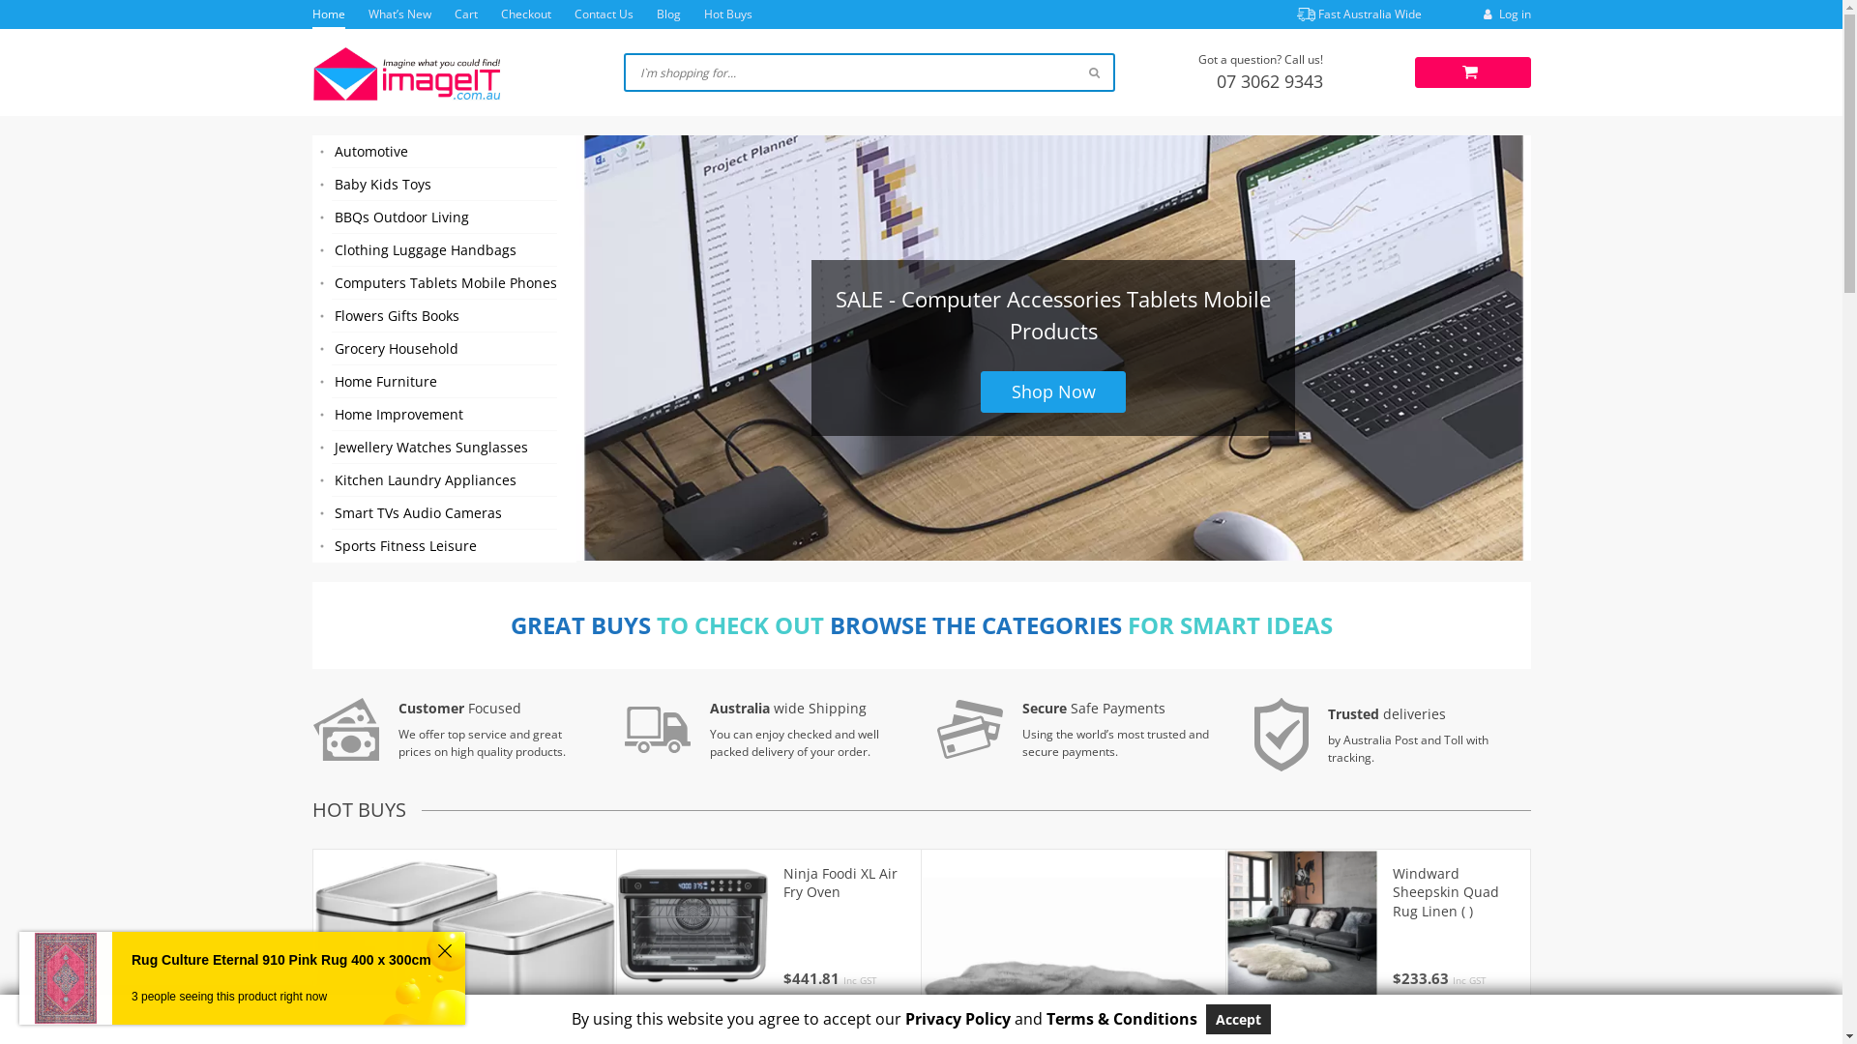 The height and width of the screenshot is (1044, 1857). Describe the element at coordinates (443, 448) in the screenshot. I see `Jewellery Watches Sunglasses` at that location.